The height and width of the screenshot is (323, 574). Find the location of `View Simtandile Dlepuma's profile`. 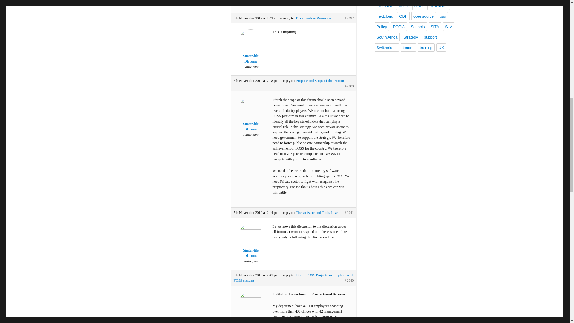

View Simtandile Dlepuma's profile is located at coordinates (251, 245).